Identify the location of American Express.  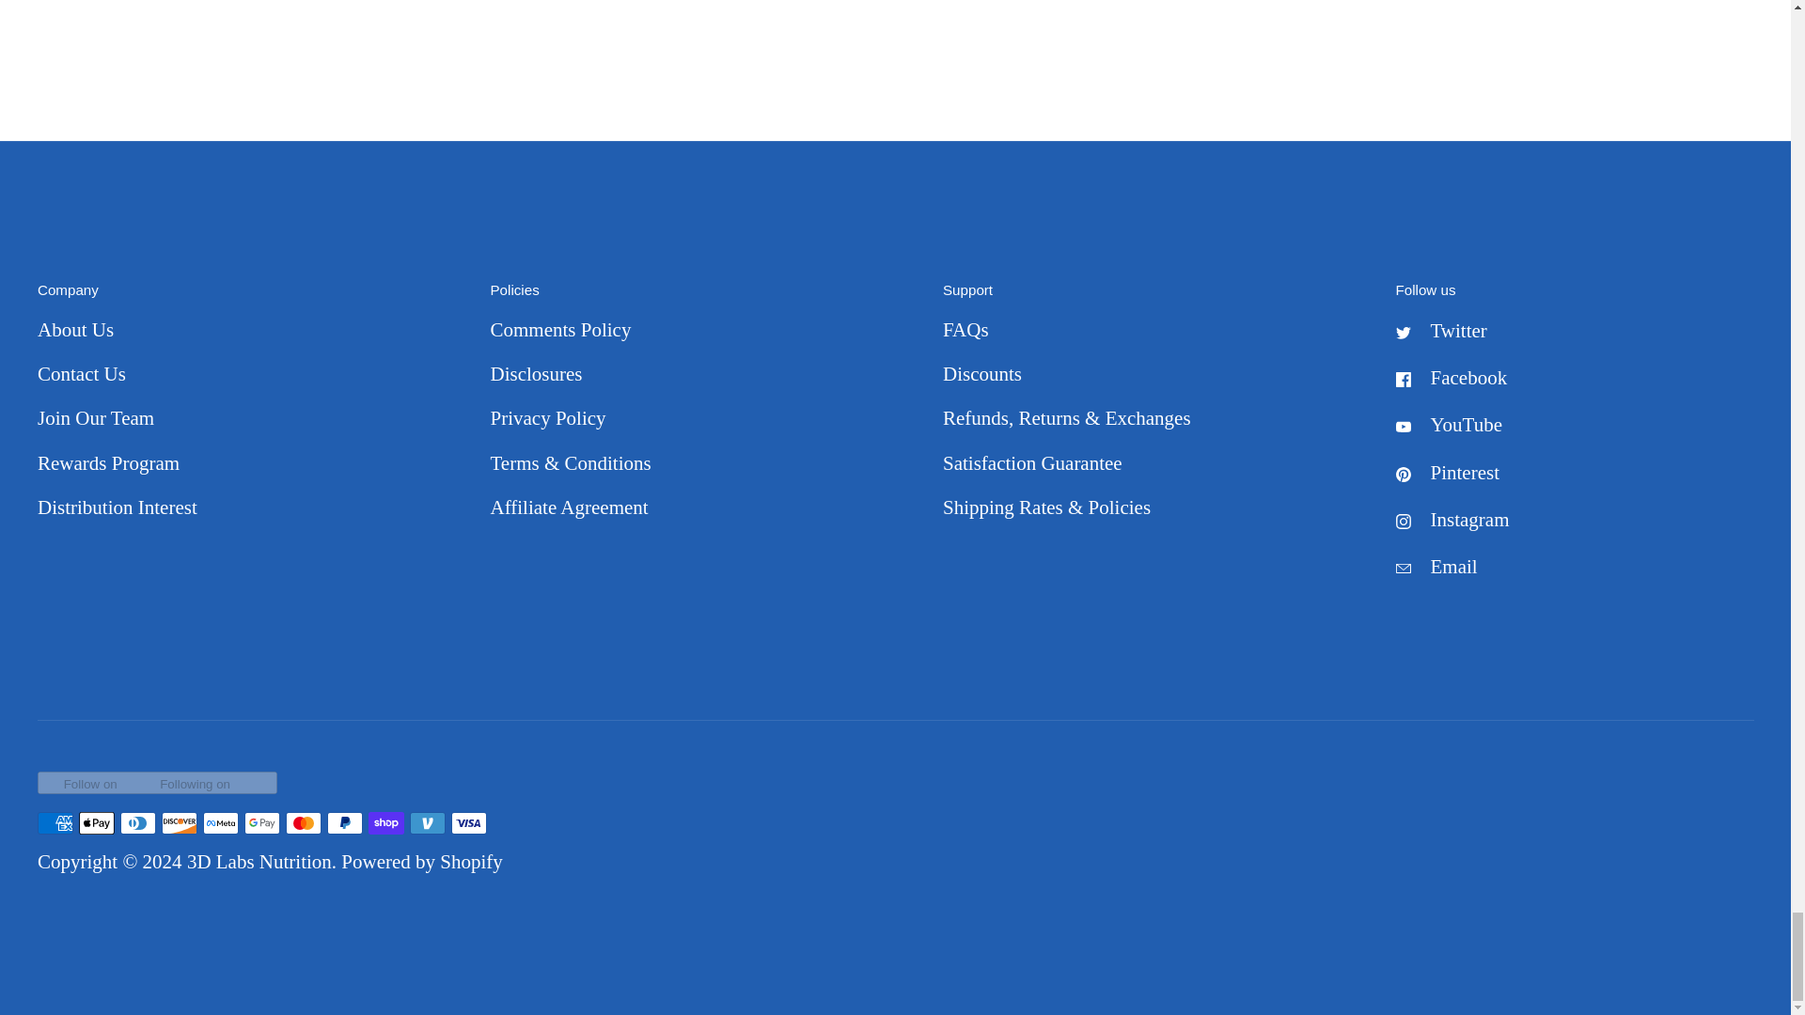
(55, 823).